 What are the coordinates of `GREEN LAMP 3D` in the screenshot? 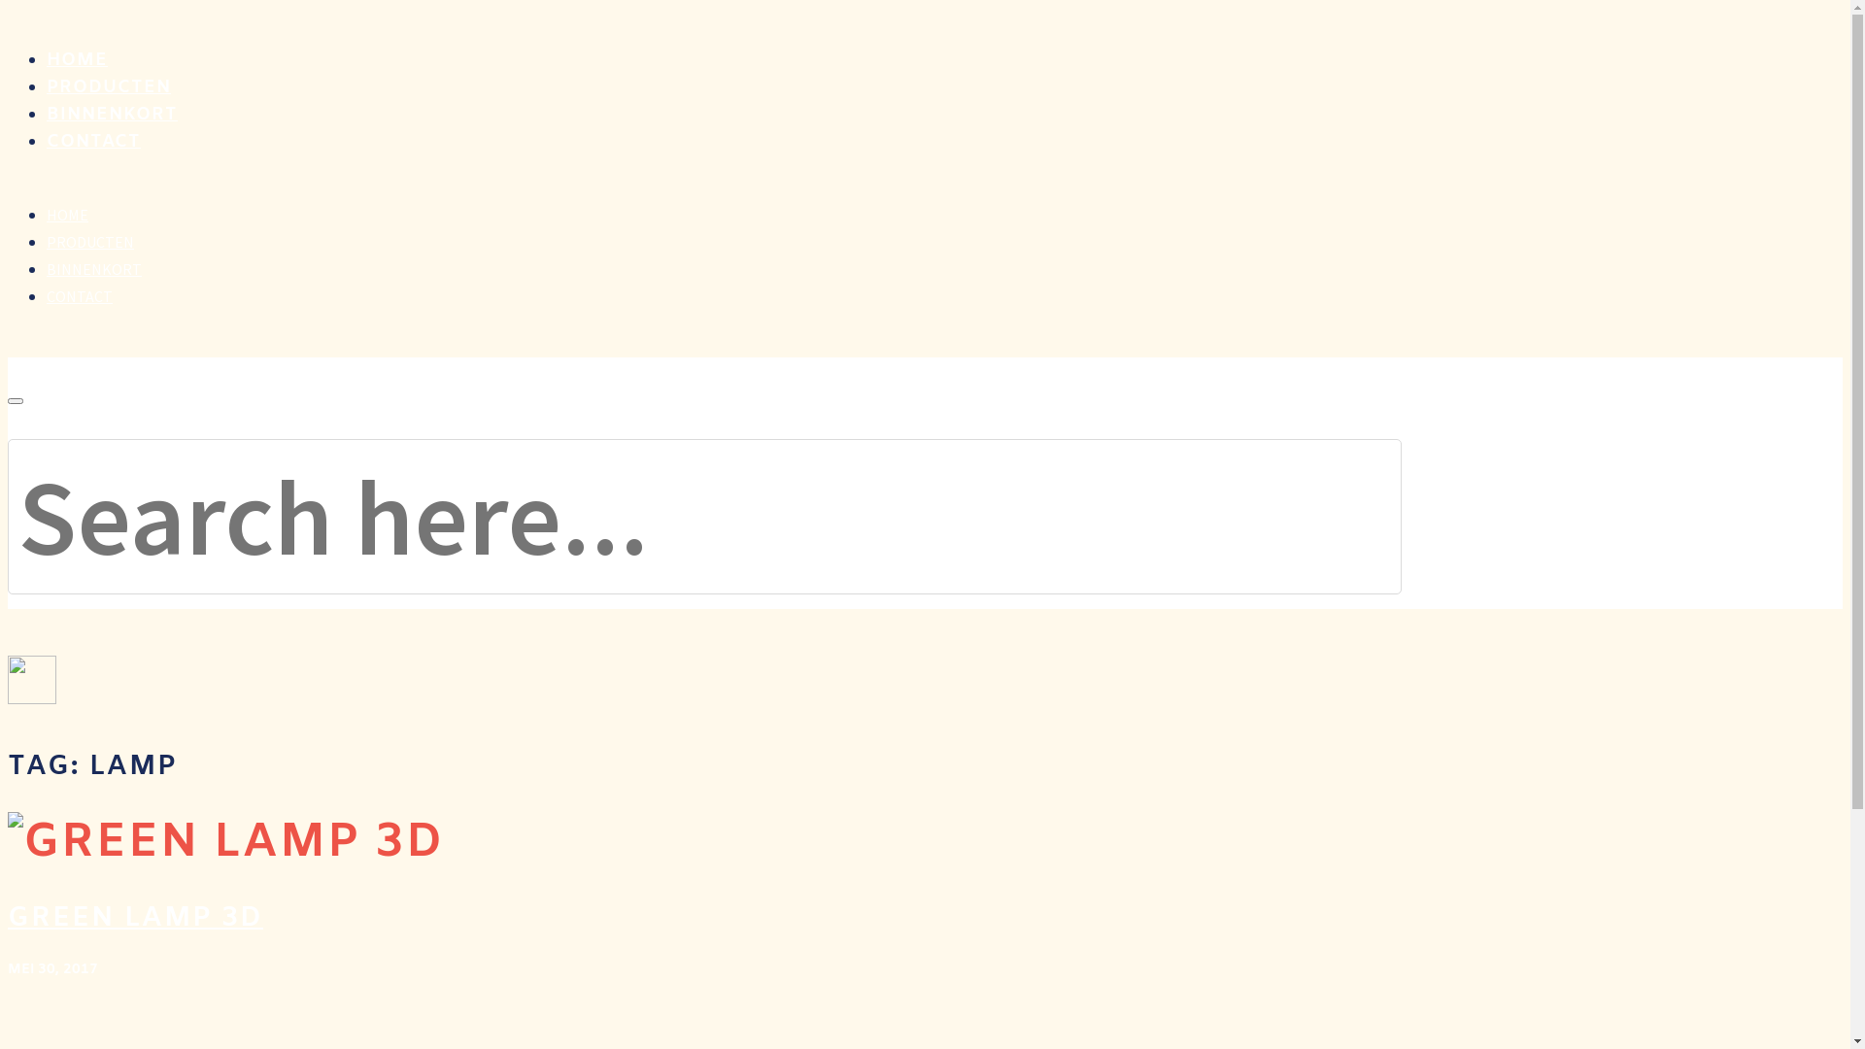 It's located at (136, 919).